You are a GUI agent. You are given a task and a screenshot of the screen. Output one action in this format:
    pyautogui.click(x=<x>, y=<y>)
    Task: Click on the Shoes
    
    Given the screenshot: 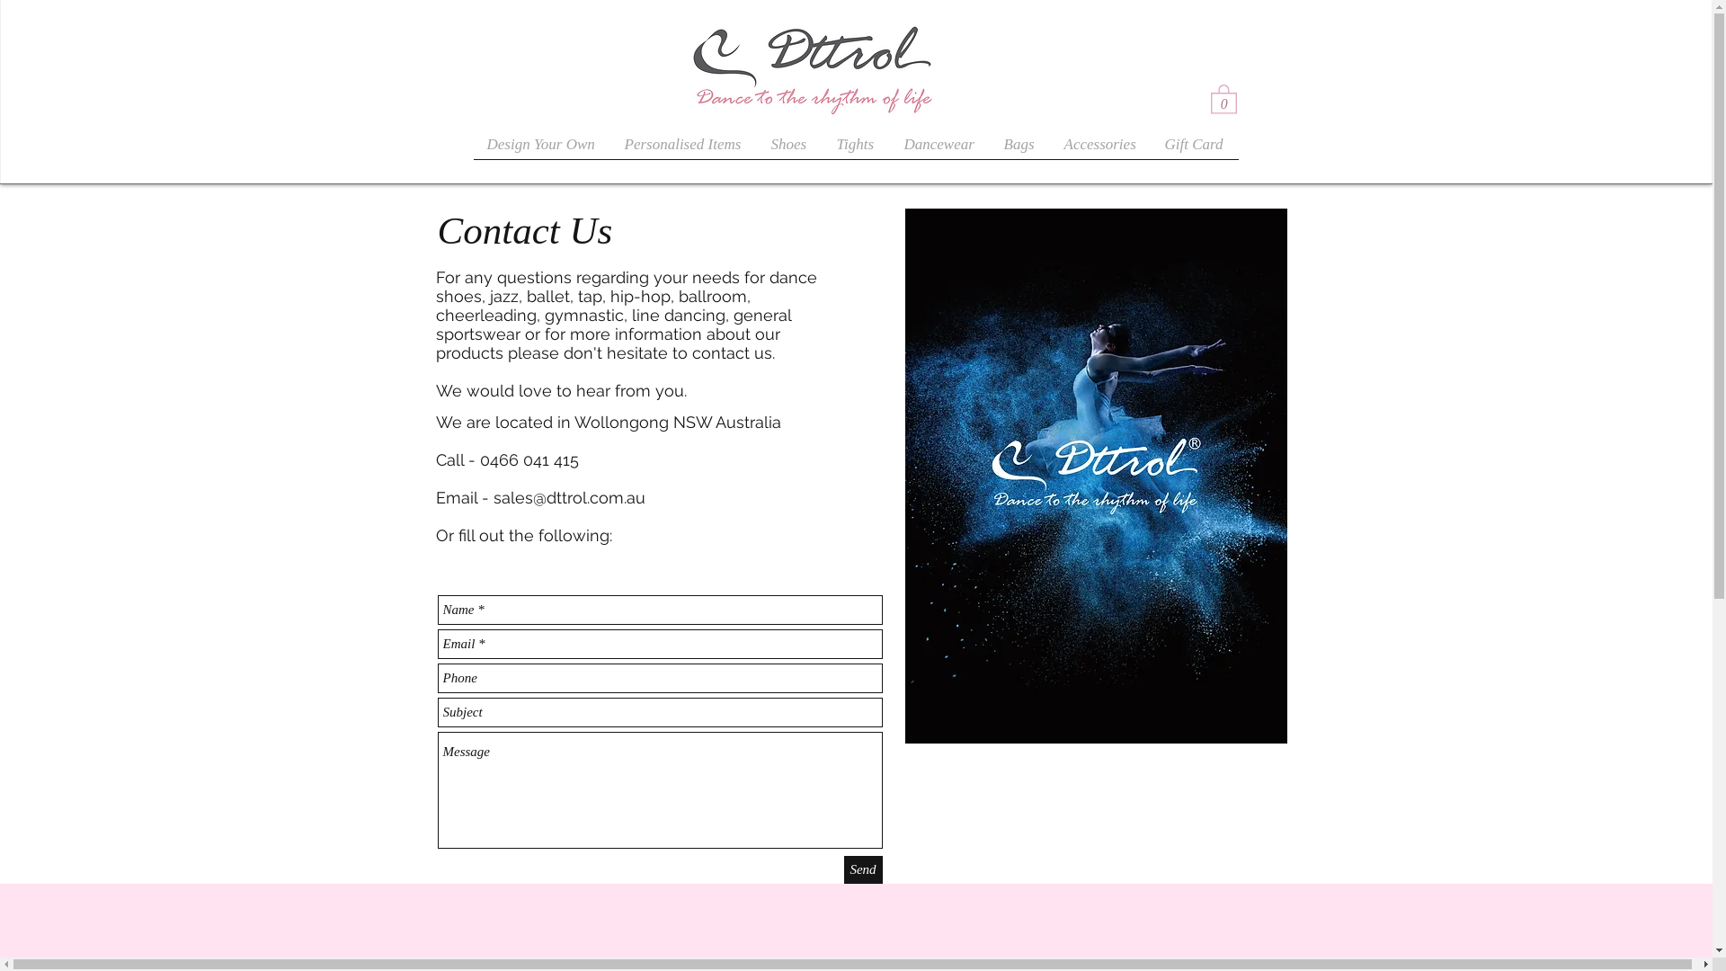 What is the action you would take?
    pyautogui.click(x=789, y=150)
    